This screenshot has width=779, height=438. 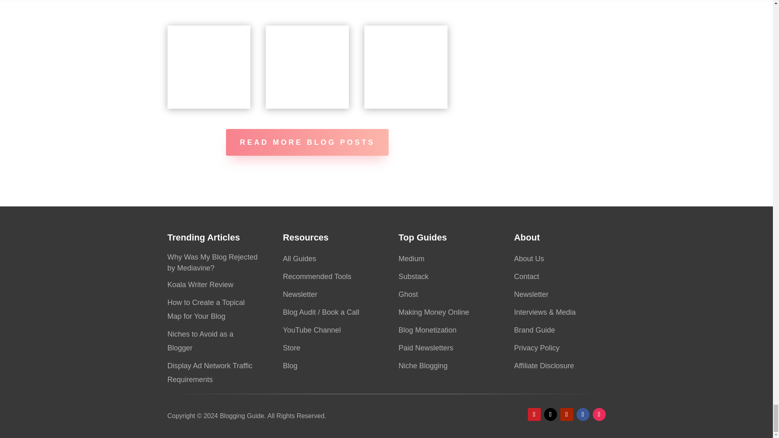 I want to click on Follow on Pinterest, so click(x=534, y=414).